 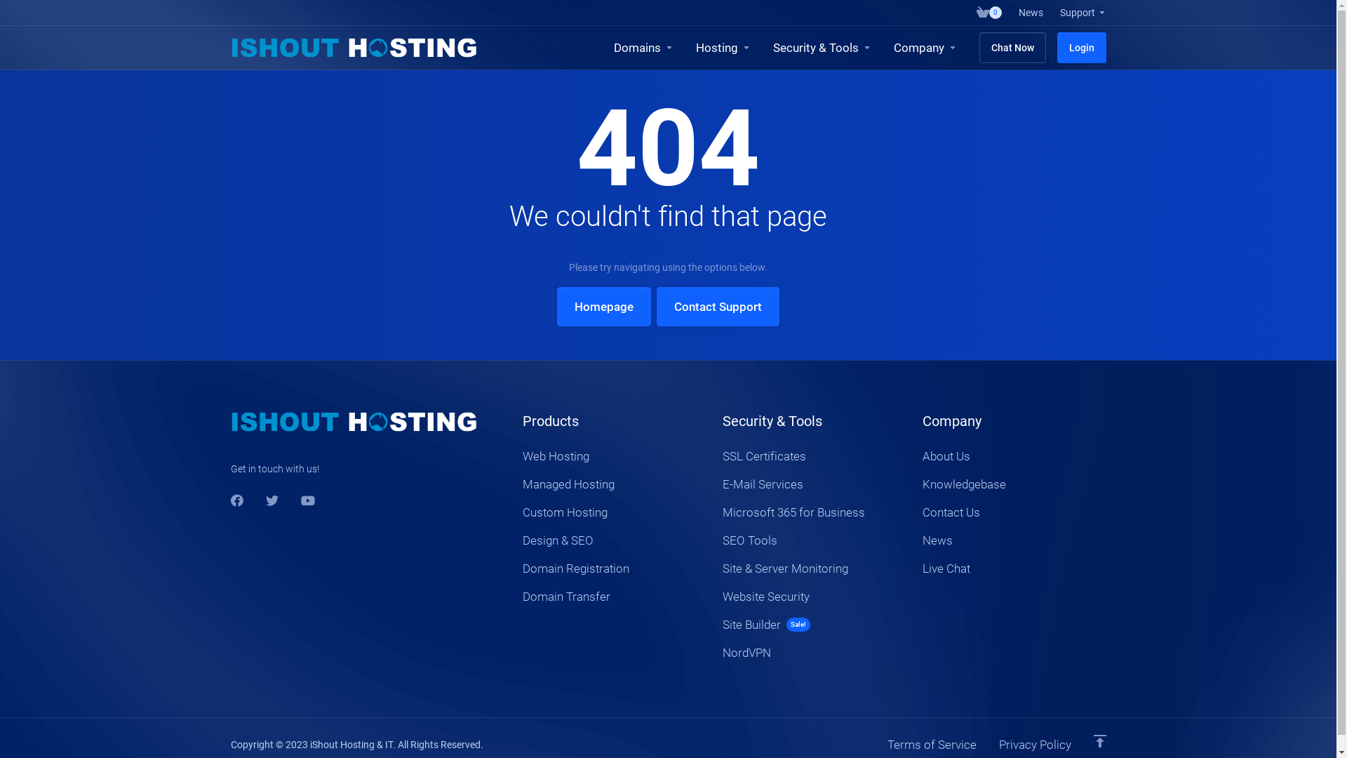 What do you see at coordinates (814, 456) in the screenshot?
I see `SSL Certificates` at bounding box center [814, 456].